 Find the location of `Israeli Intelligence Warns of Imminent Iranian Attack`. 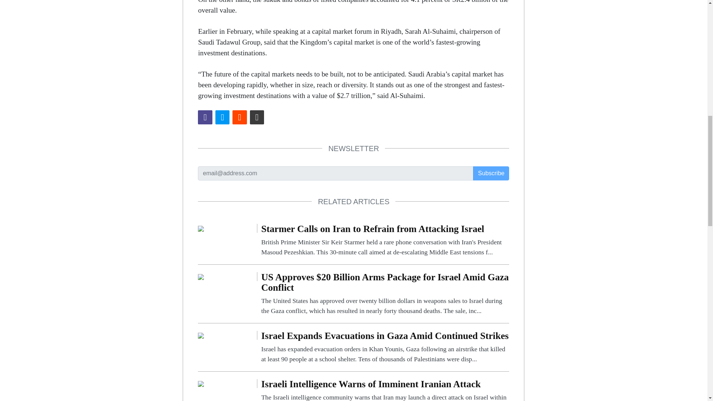

Israeli Intelligence Warns of Imminent Iranian Attack is located at coordinates (201, 383).